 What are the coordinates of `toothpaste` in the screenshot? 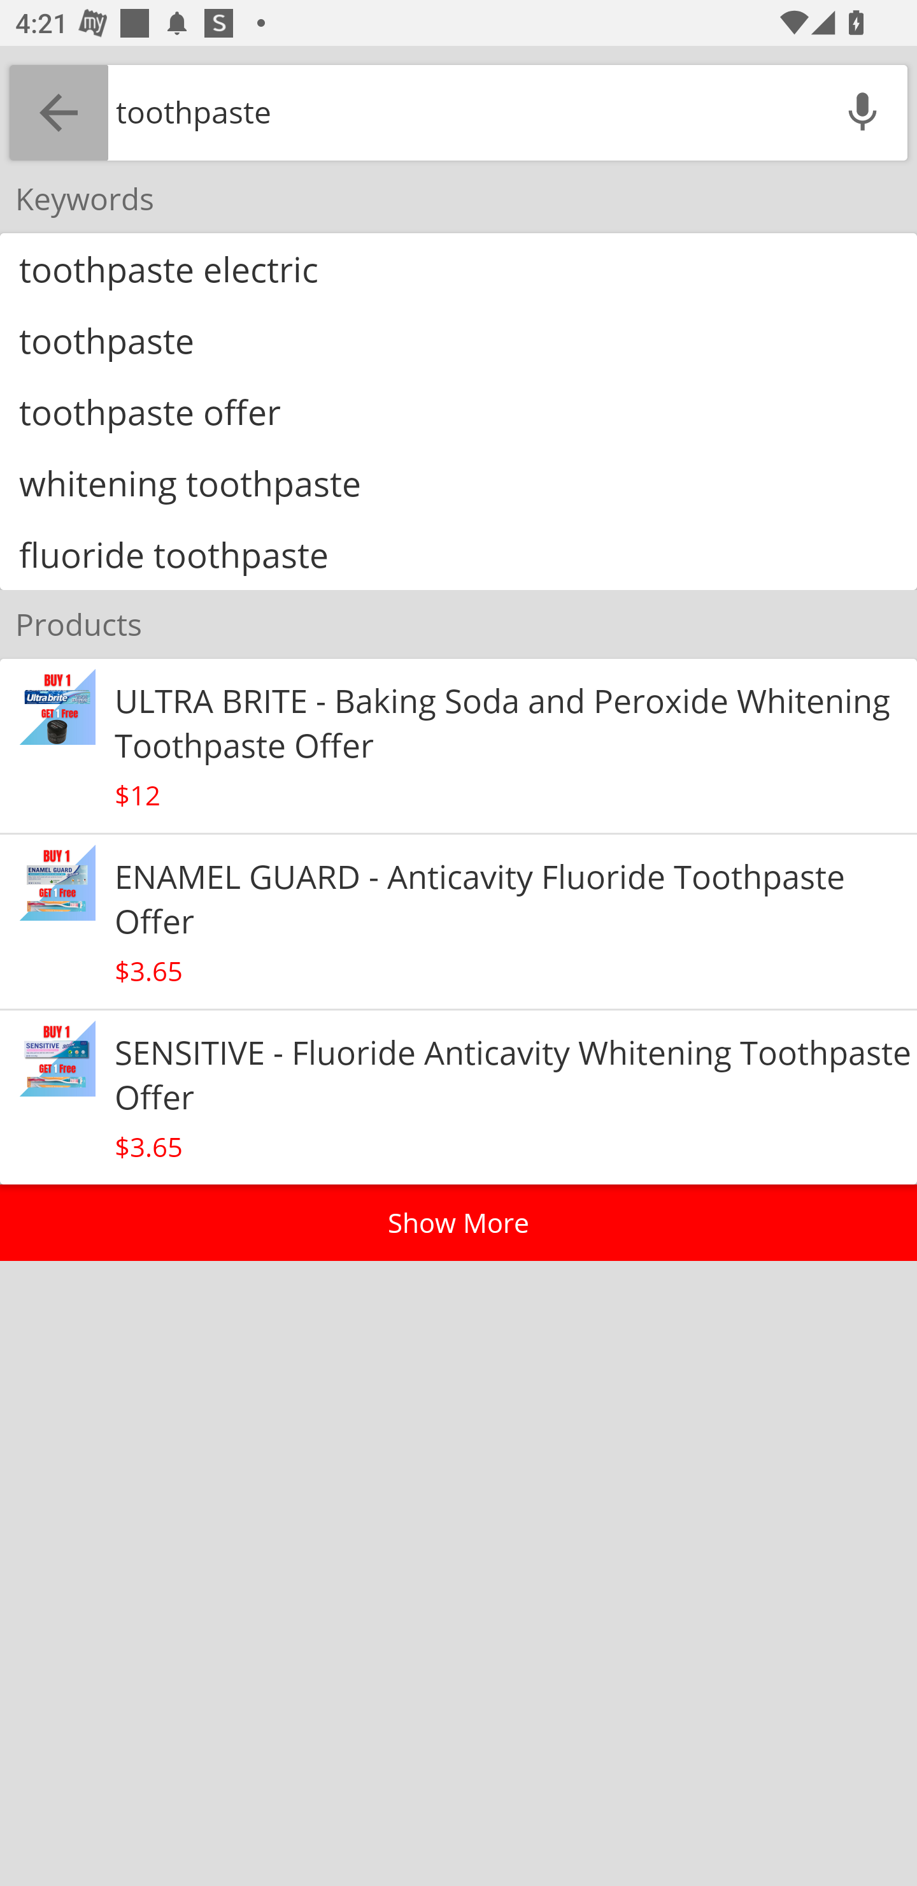 It's located at (462, 112).